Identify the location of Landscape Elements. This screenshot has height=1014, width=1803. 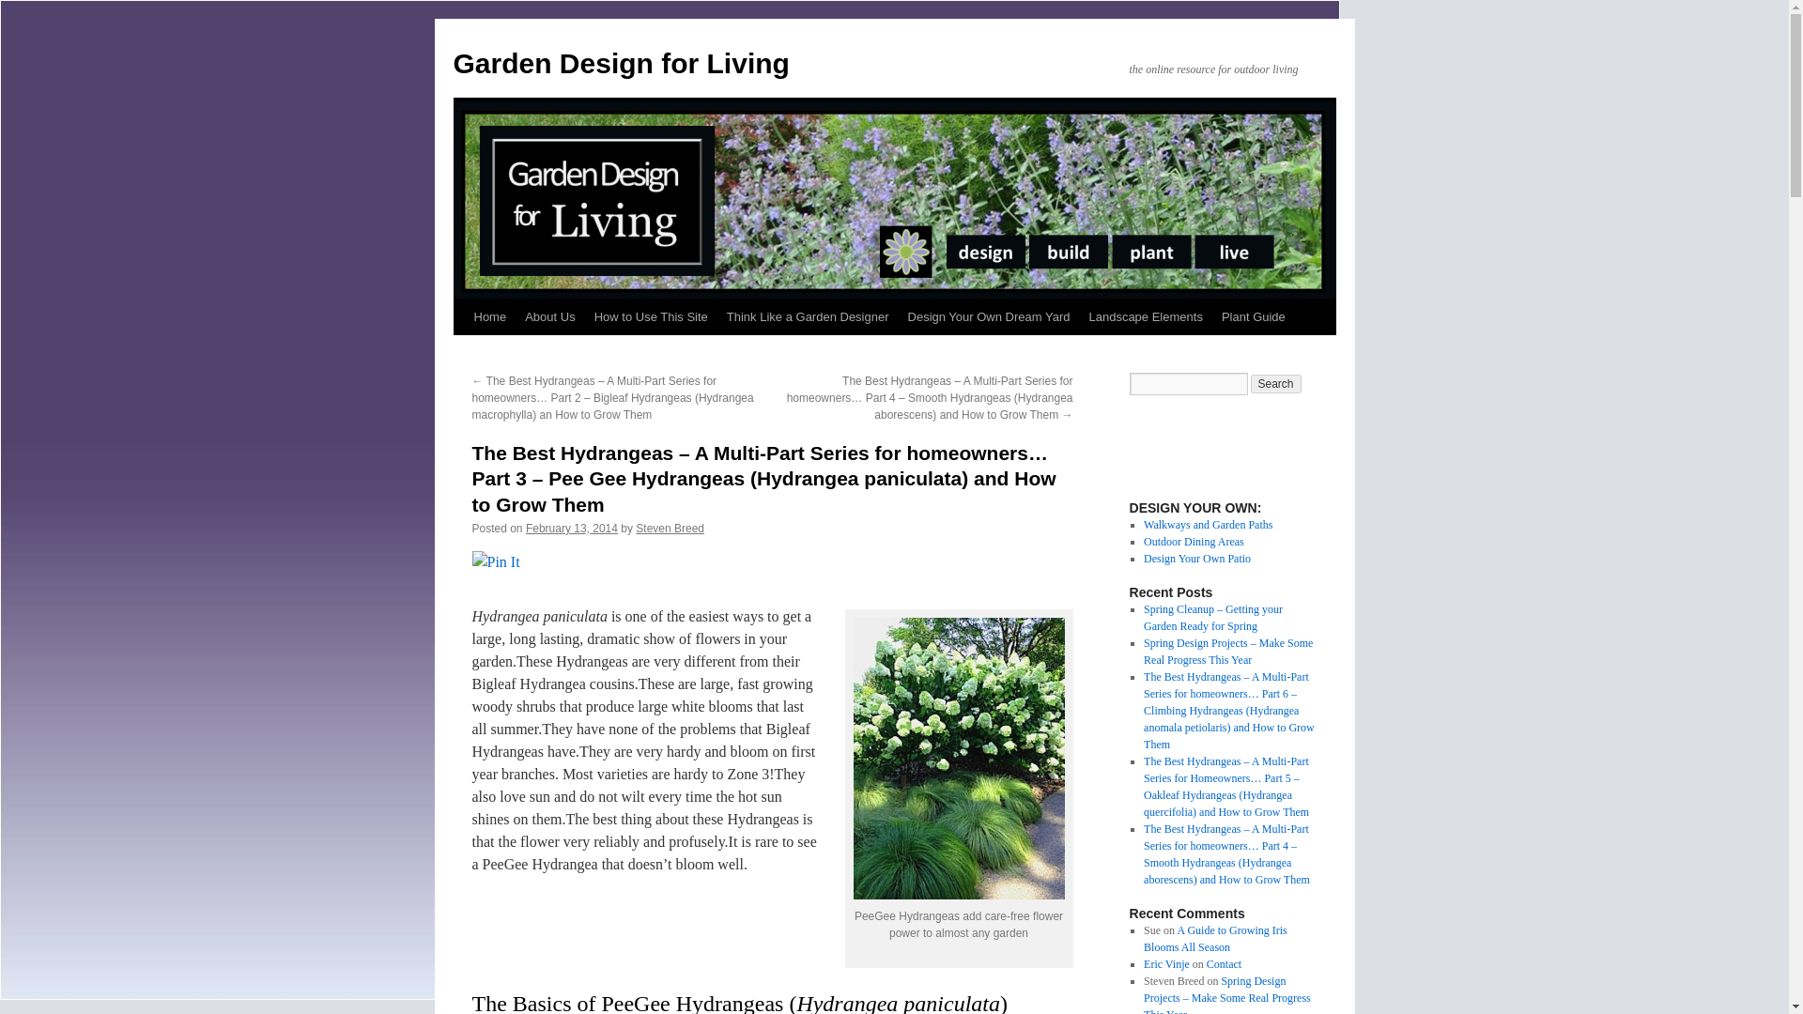
(1145, 317).